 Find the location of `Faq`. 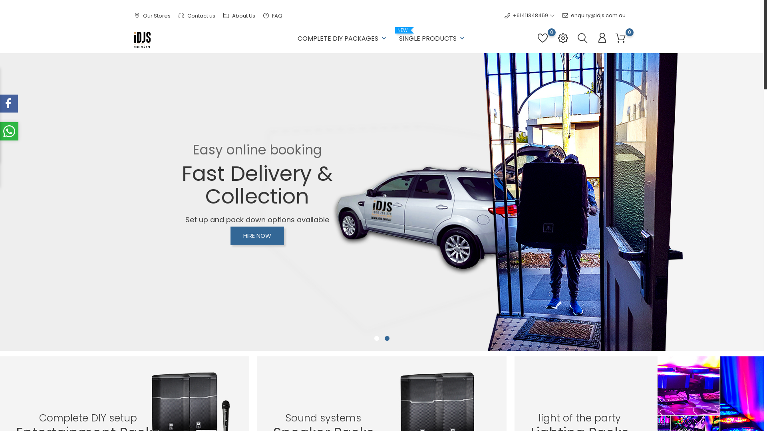

Faq is located at coordinates (441, 384).